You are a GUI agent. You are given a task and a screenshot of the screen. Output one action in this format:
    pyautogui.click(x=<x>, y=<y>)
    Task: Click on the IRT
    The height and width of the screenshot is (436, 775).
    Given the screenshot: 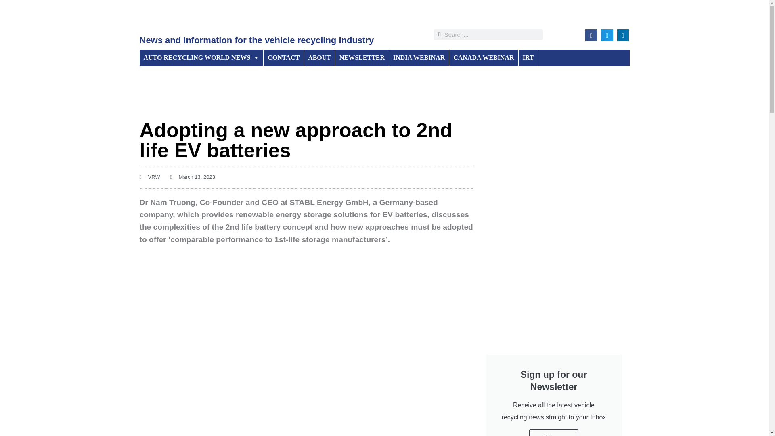 What is the action you would take?
    pyautogui.click(x=528, y=58)
    